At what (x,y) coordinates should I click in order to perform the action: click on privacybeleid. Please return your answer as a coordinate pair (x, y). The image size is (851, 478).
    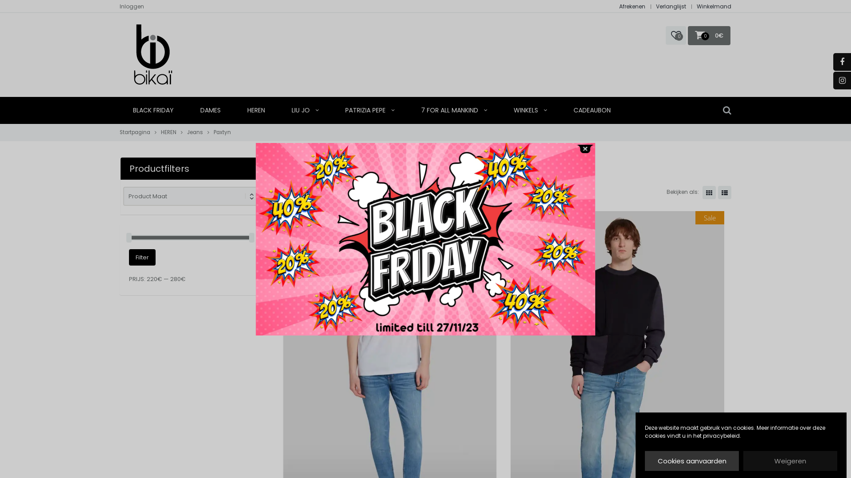
    Looking at the image, I should click on (722, 436).